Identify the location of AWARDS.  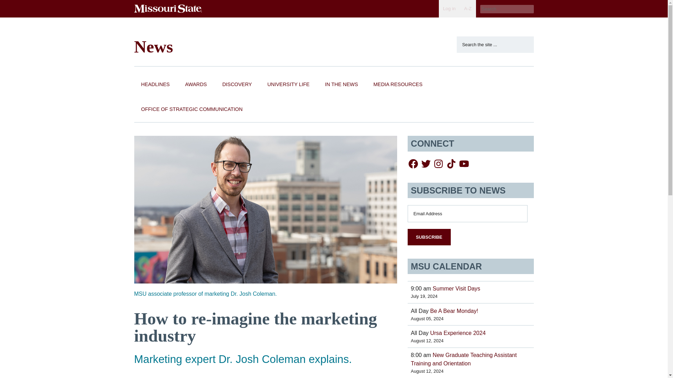
(196, 85).